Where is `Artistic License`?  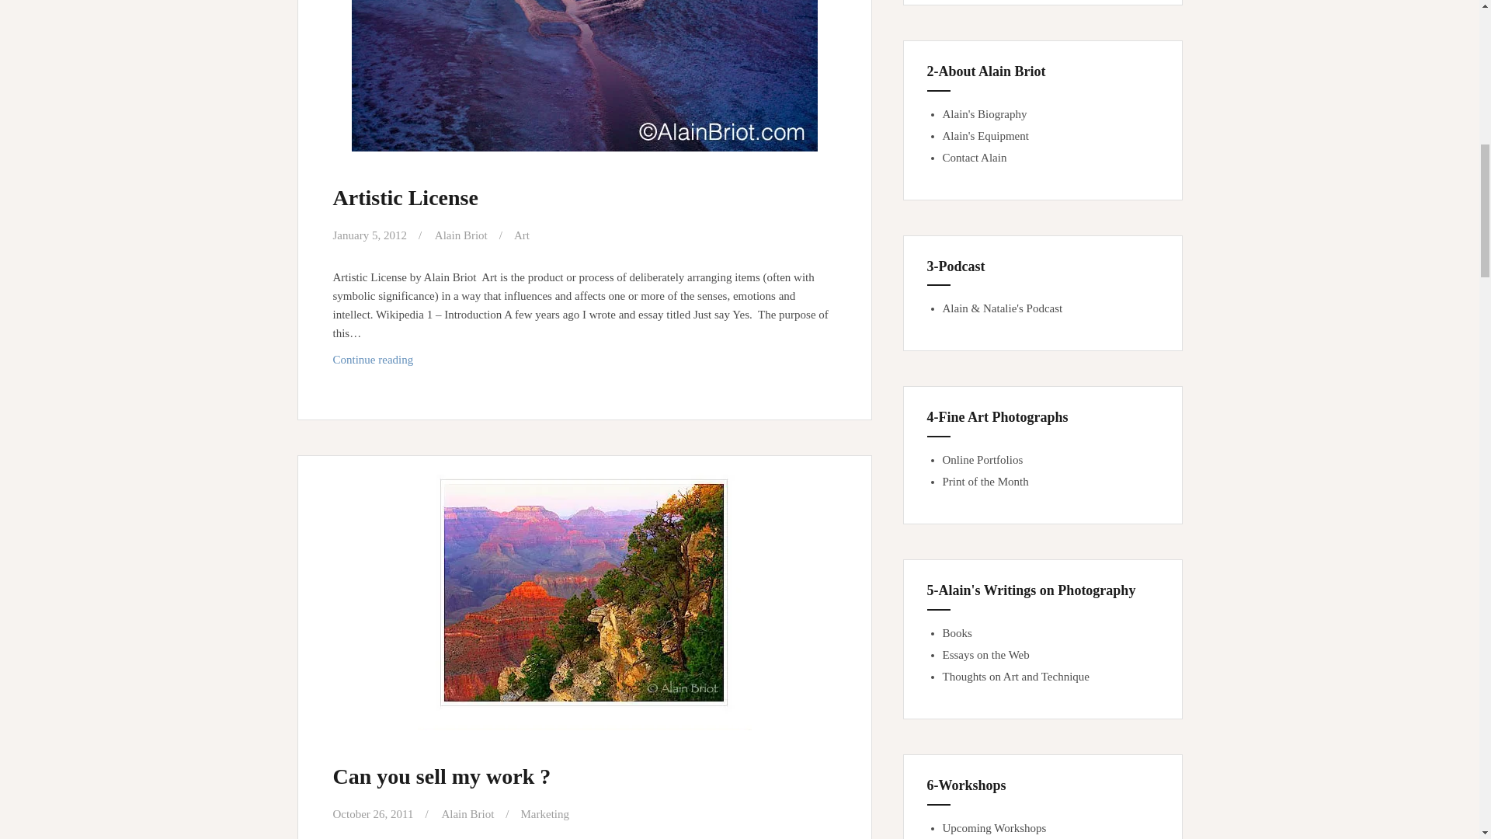 Artistic License is located at coordinates (405, 197).